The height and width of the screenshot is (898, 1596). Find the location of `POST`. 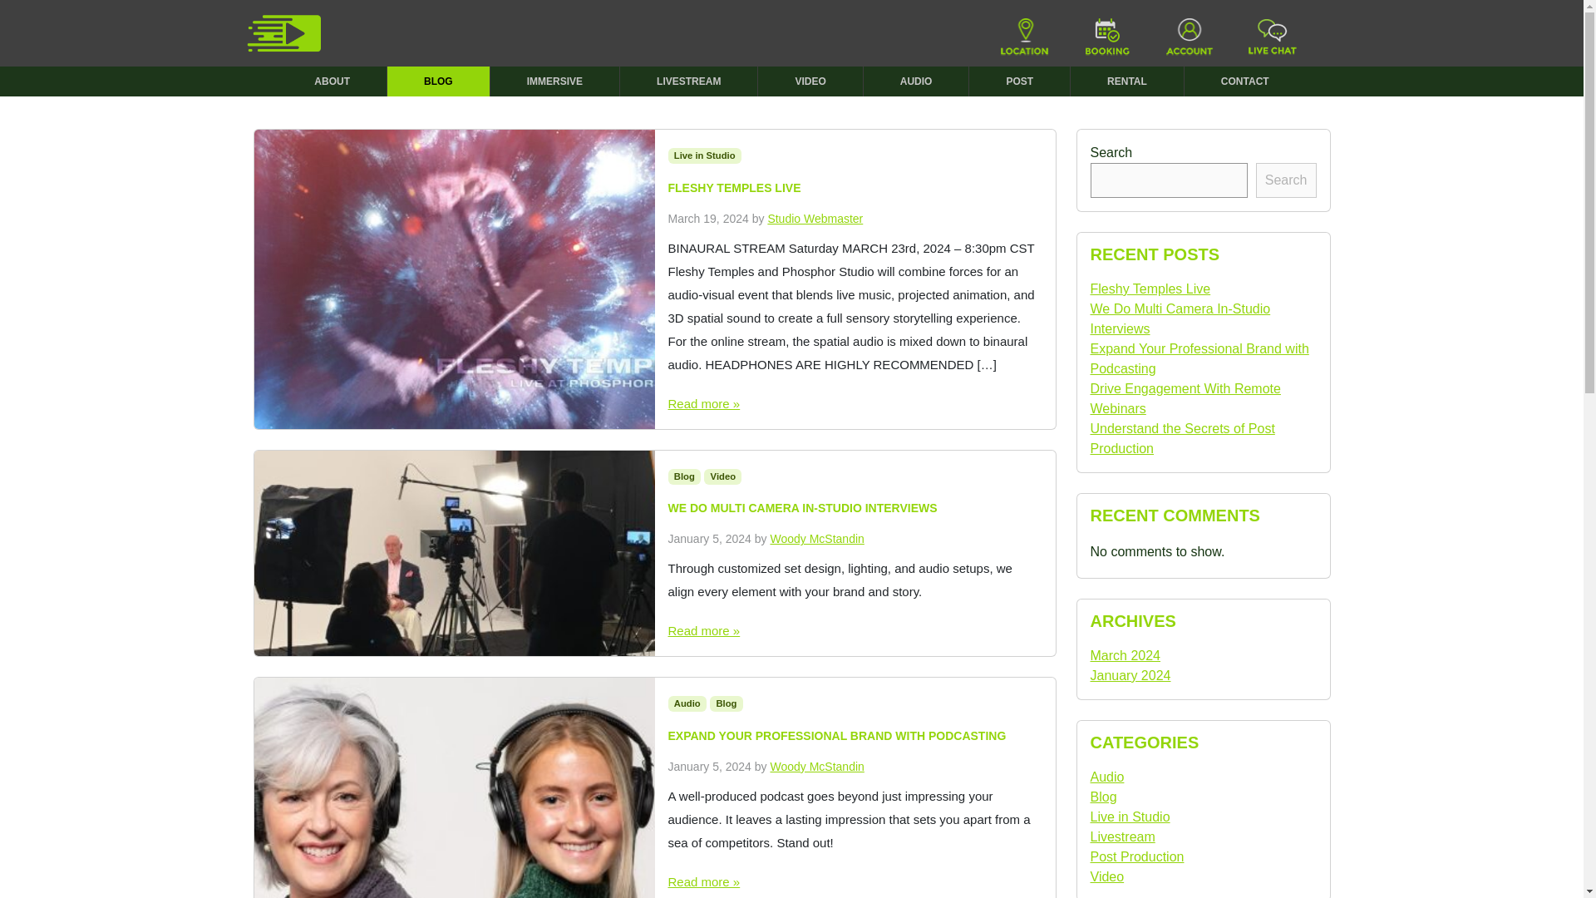

POST is located at coordinates (1019, 81).